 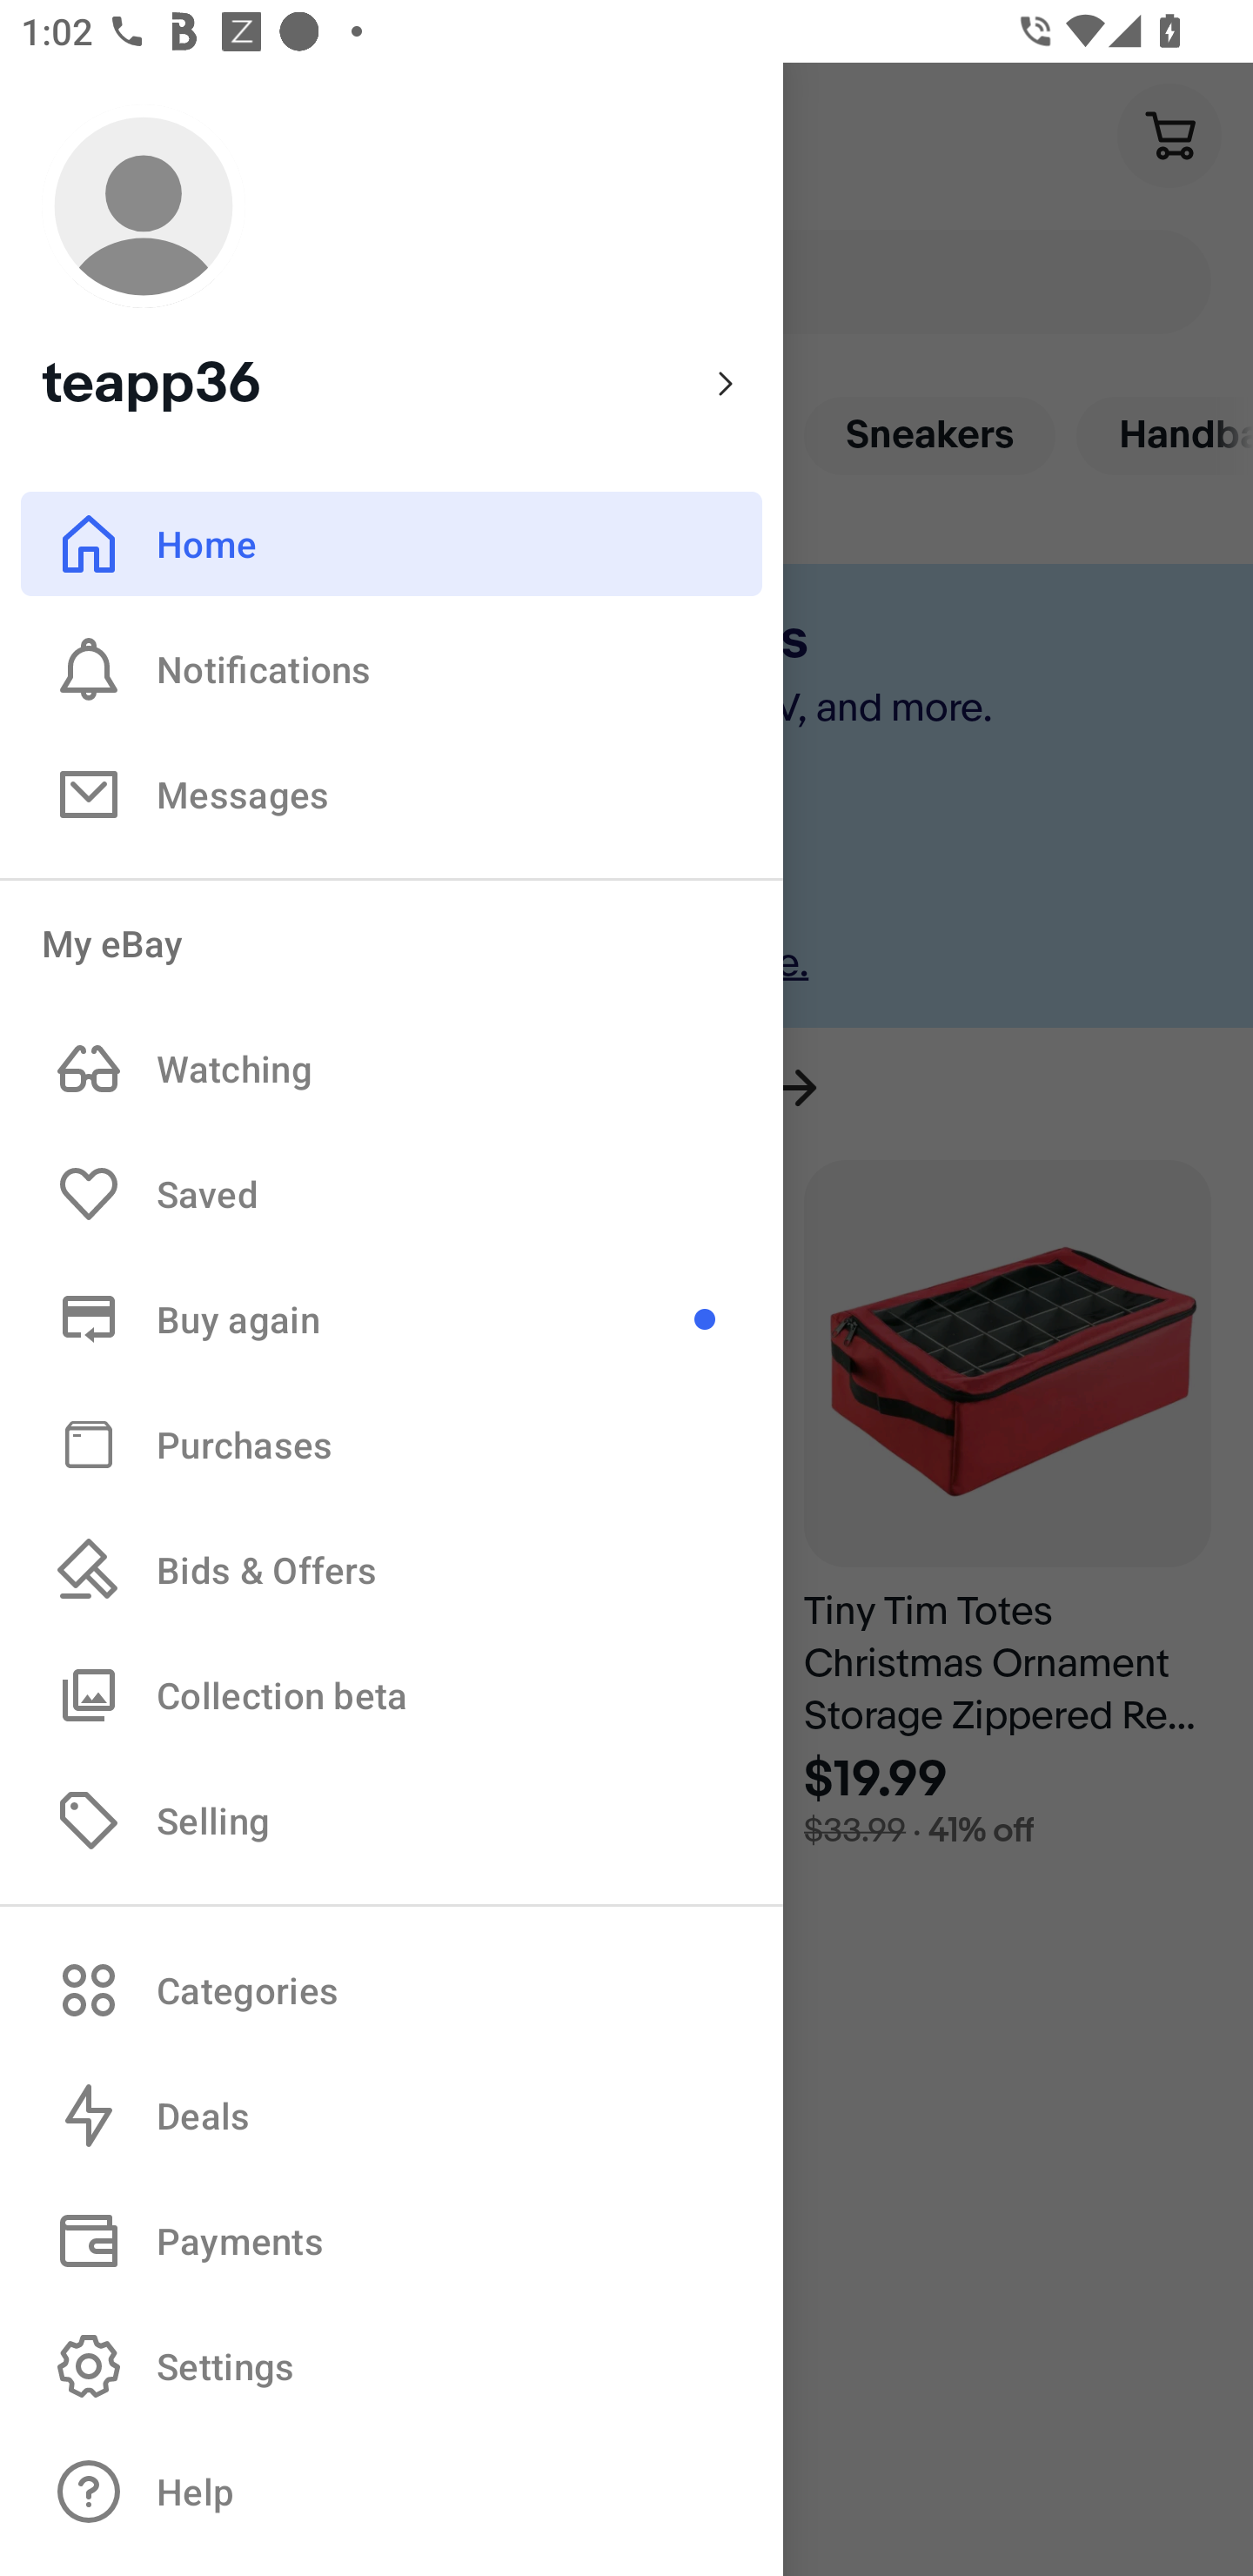 What do you see at coordinates (392, 794) in the screenshot?
I see `Messages` at bounding box center [392, 794].